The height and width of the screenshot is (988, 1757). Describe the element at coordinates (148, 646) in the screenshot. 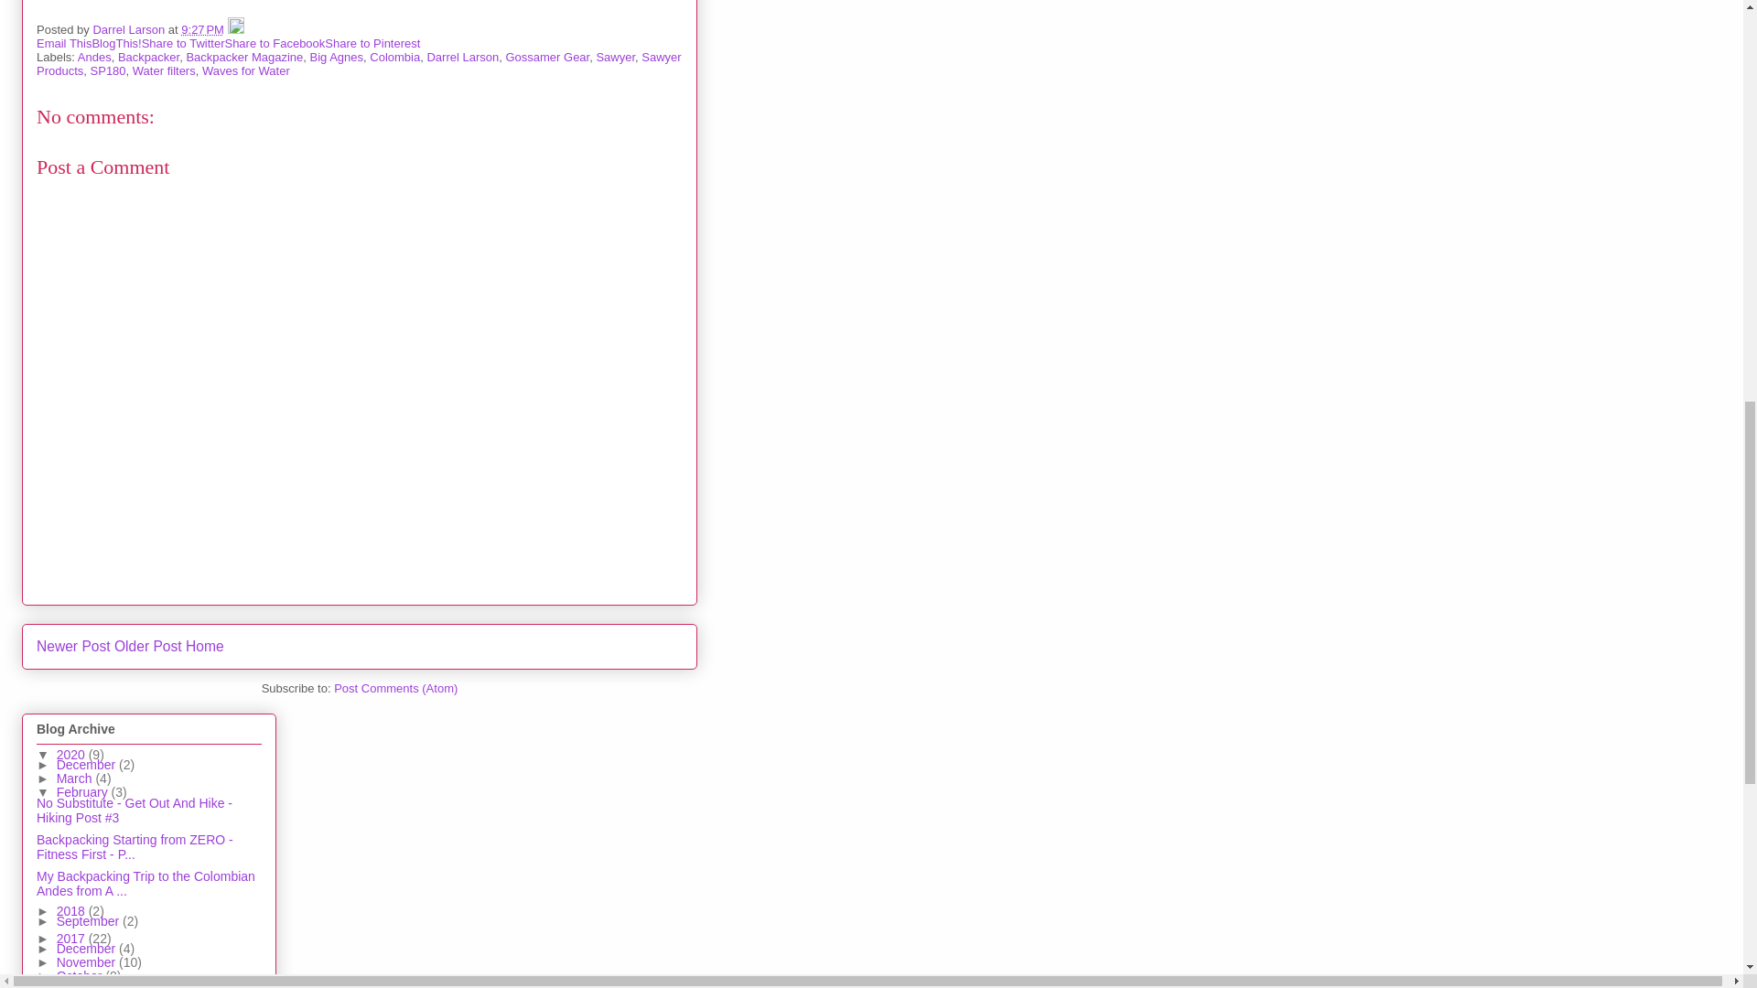

I see `Older Post` at that location.